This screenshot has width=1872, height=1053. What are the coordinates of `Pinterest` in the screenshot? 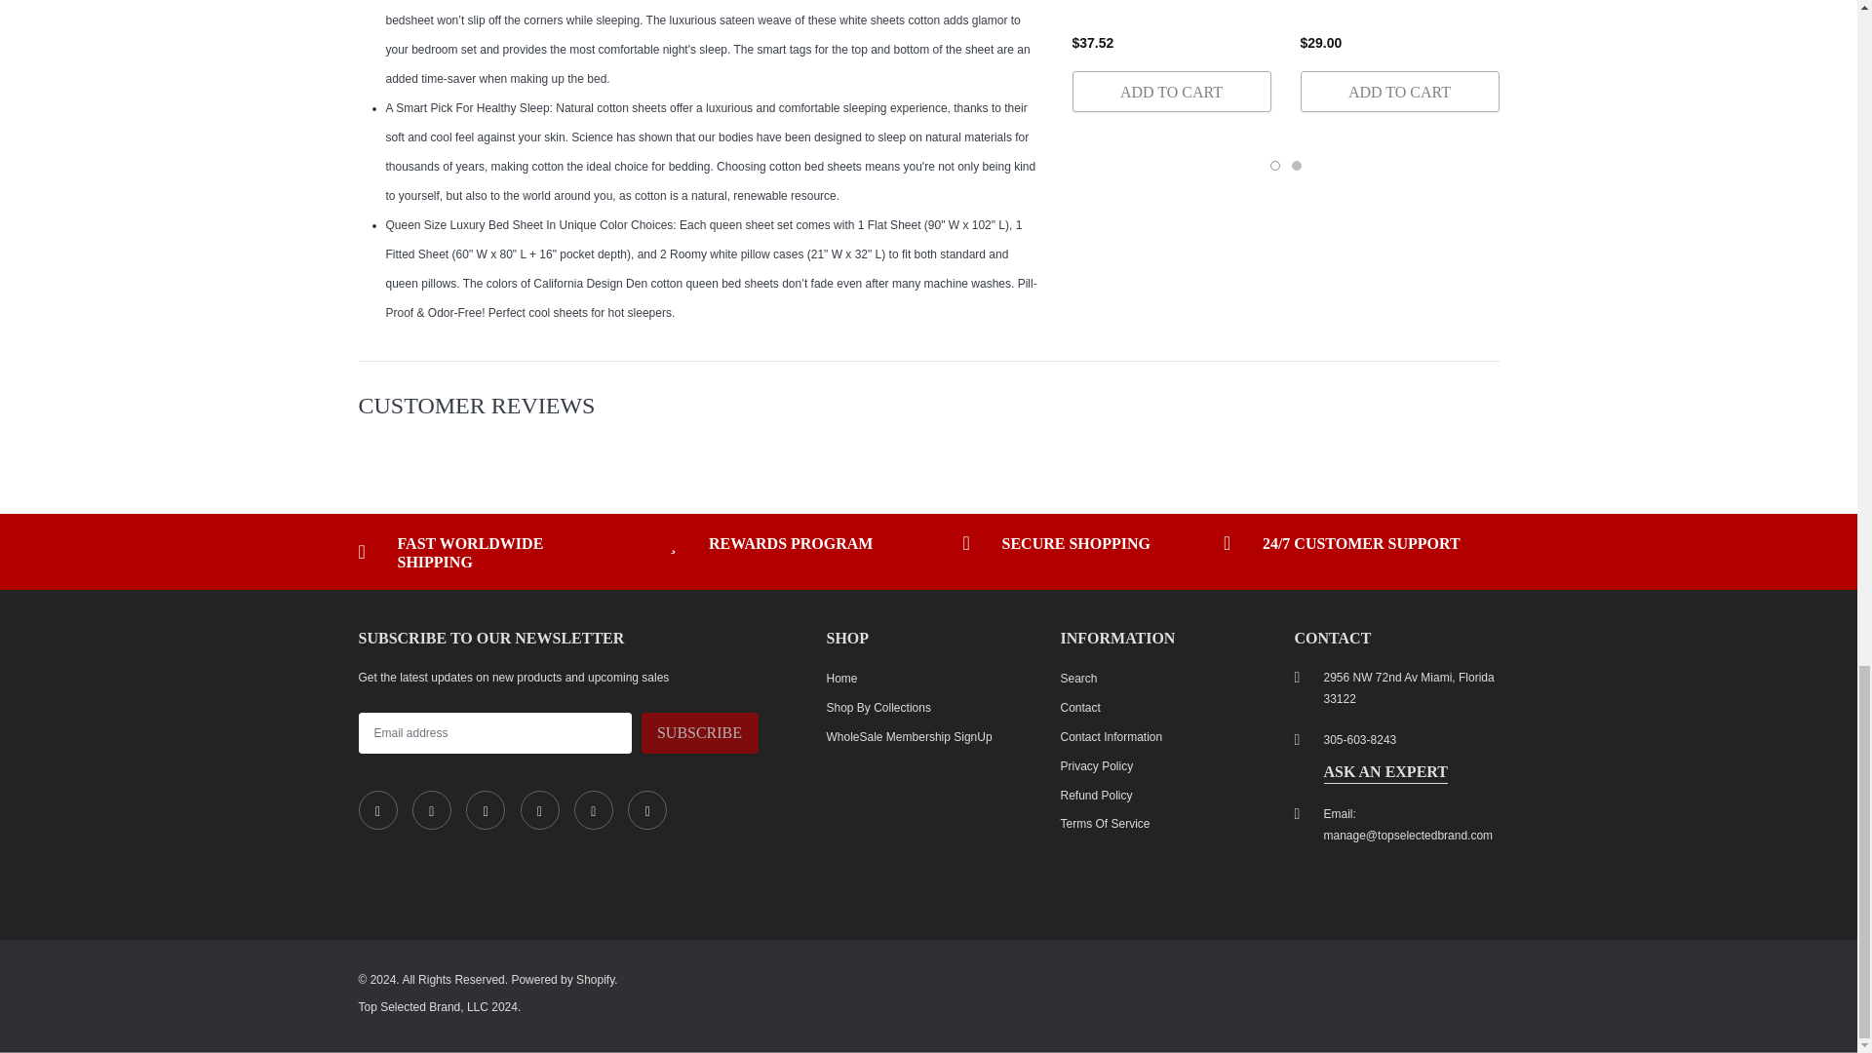 It's located at (540, 810).